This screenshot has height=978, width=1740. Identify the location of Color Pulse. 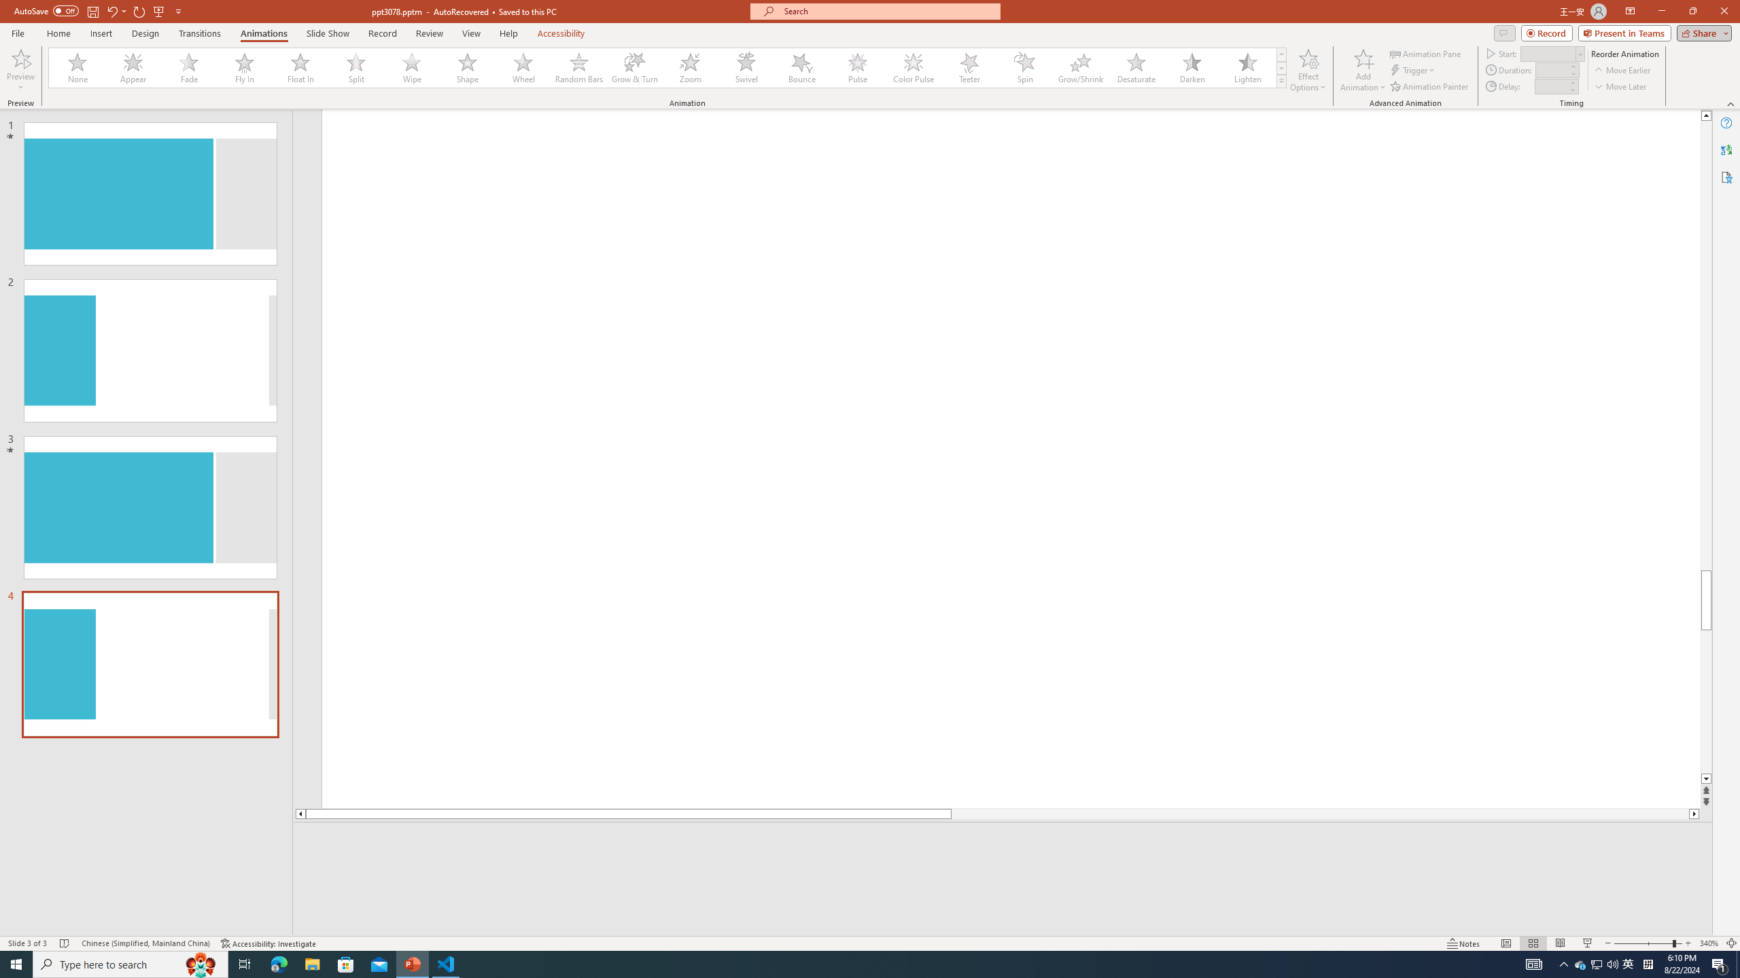
(913, 68).